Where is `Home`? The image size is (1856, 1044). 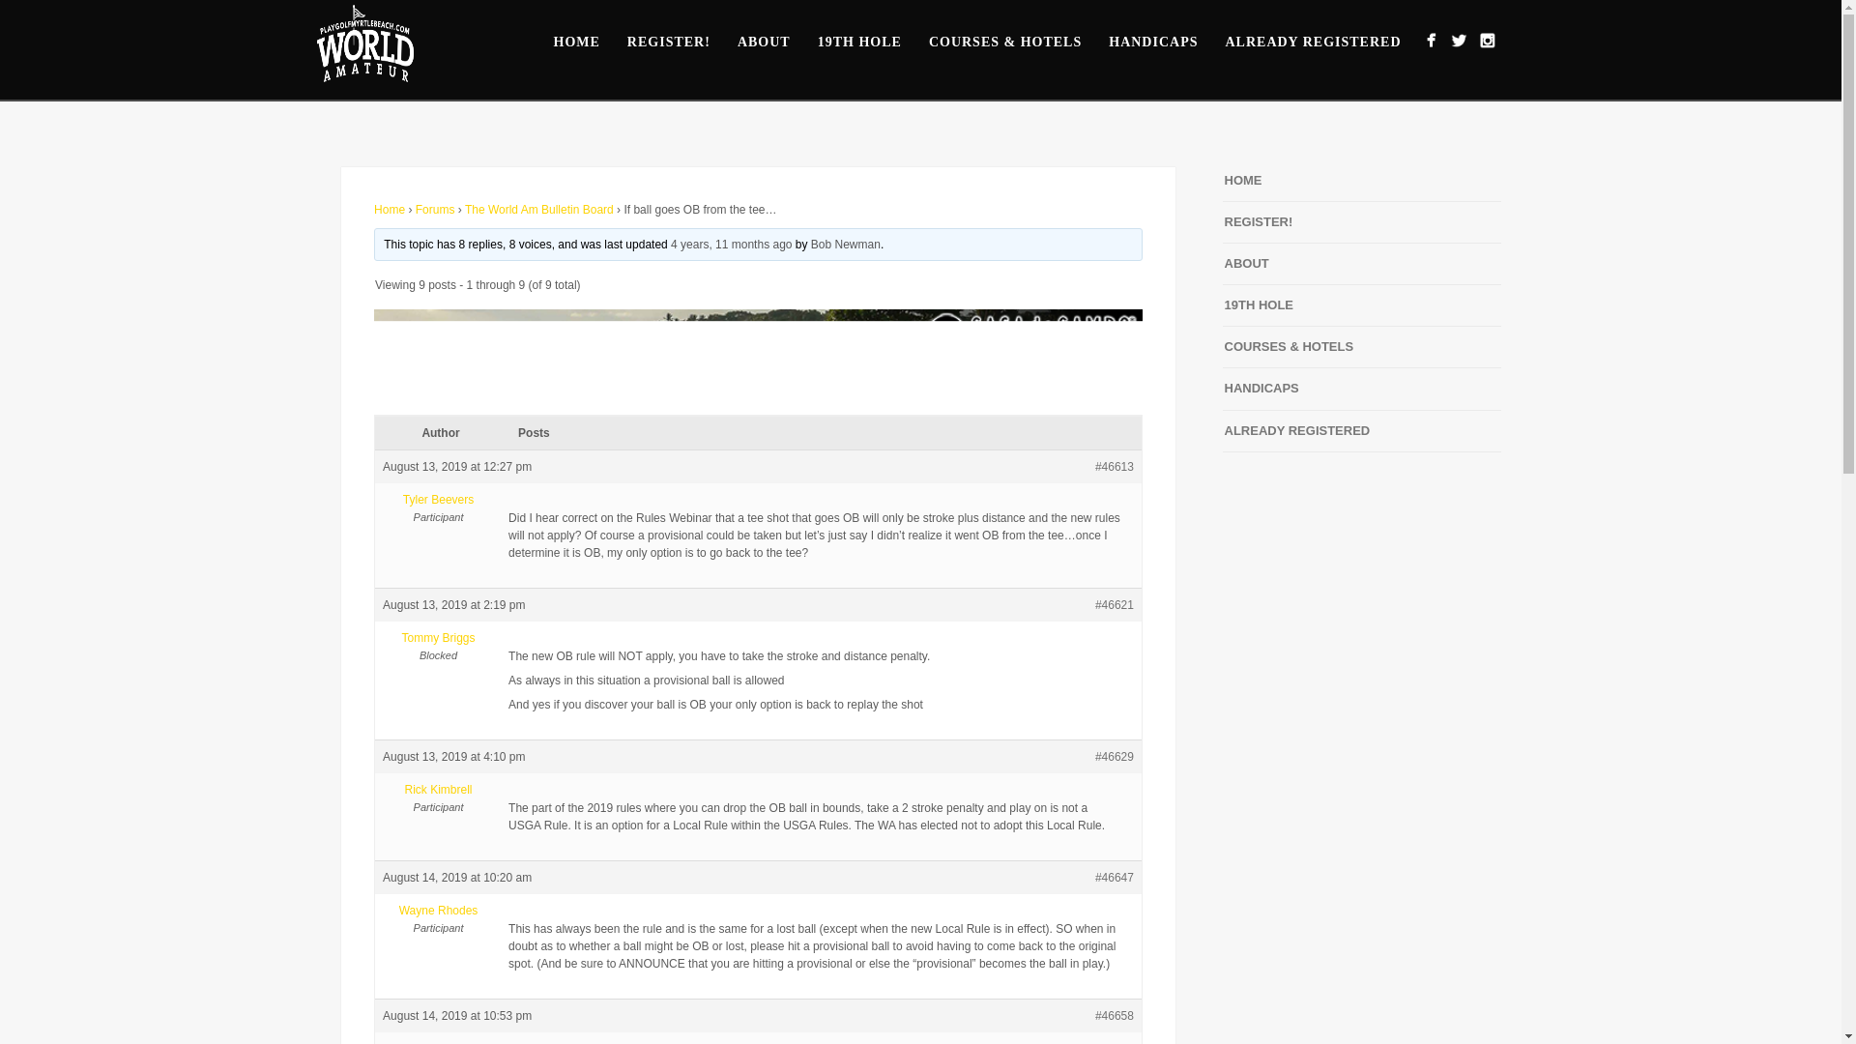 Home is located at coordinates (389, 209).